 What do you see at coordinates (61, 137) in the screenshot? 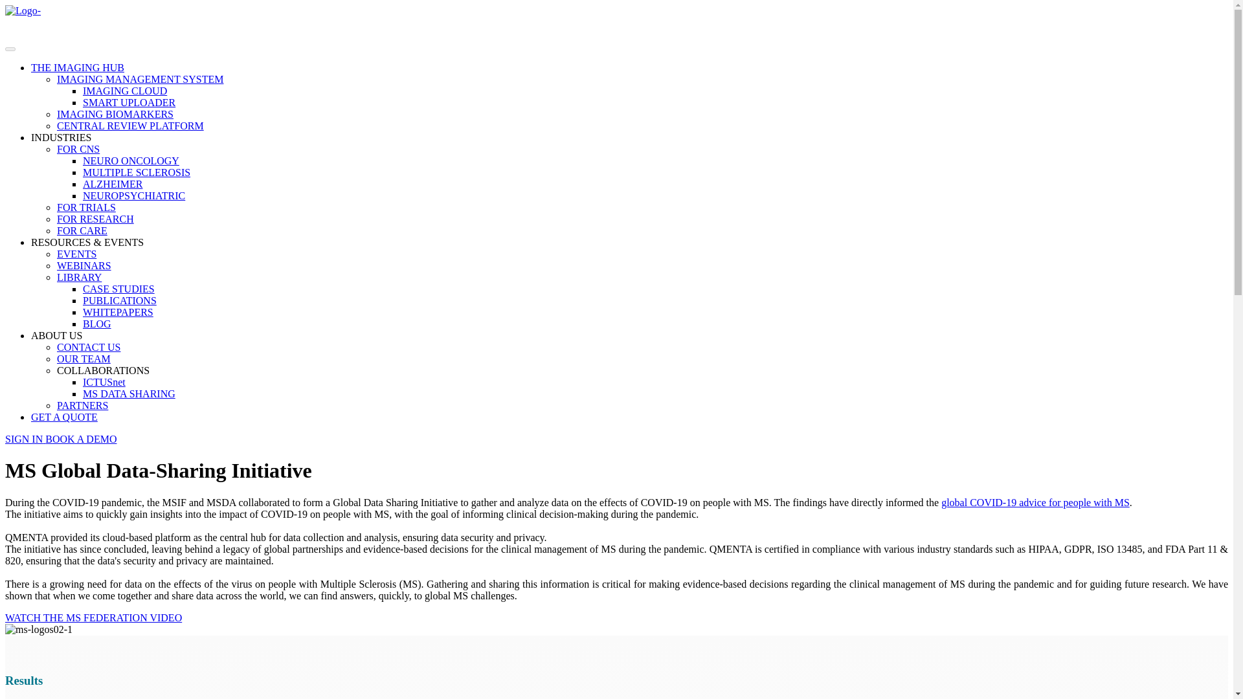
I see `INDUSTRIES` at bounding box center [61, 137].